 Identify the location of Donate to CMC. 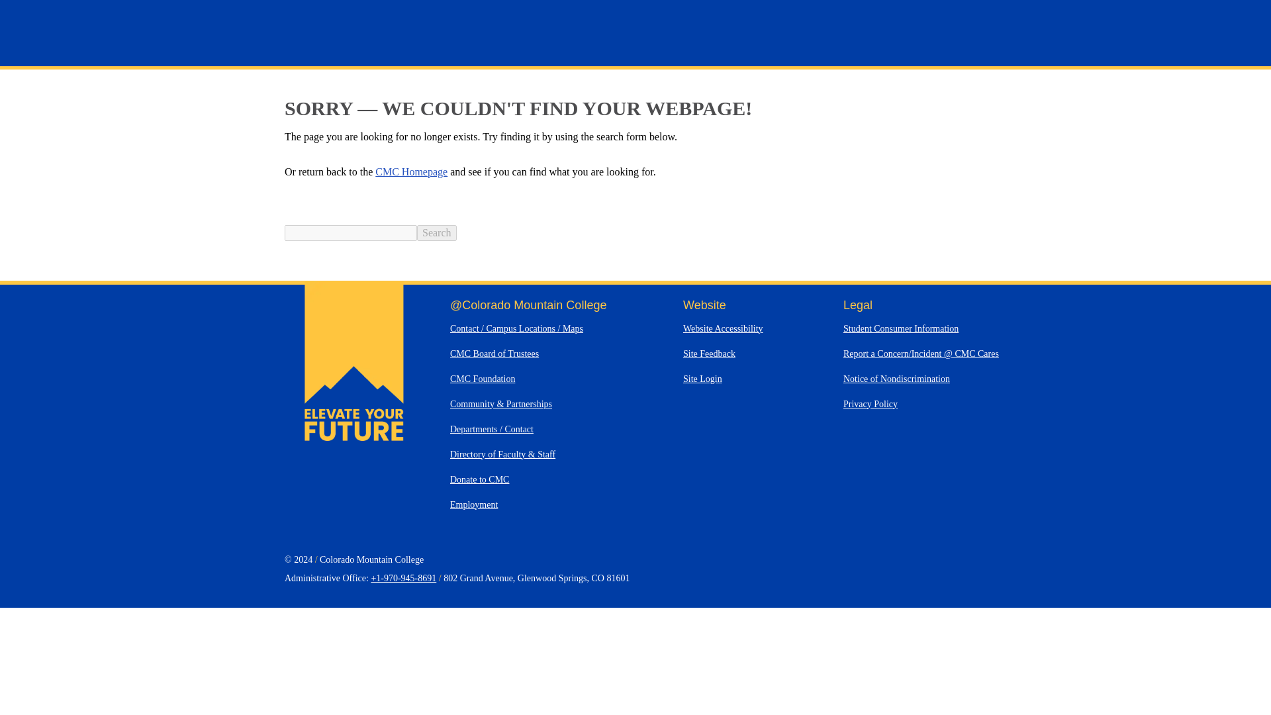
(479, 479).